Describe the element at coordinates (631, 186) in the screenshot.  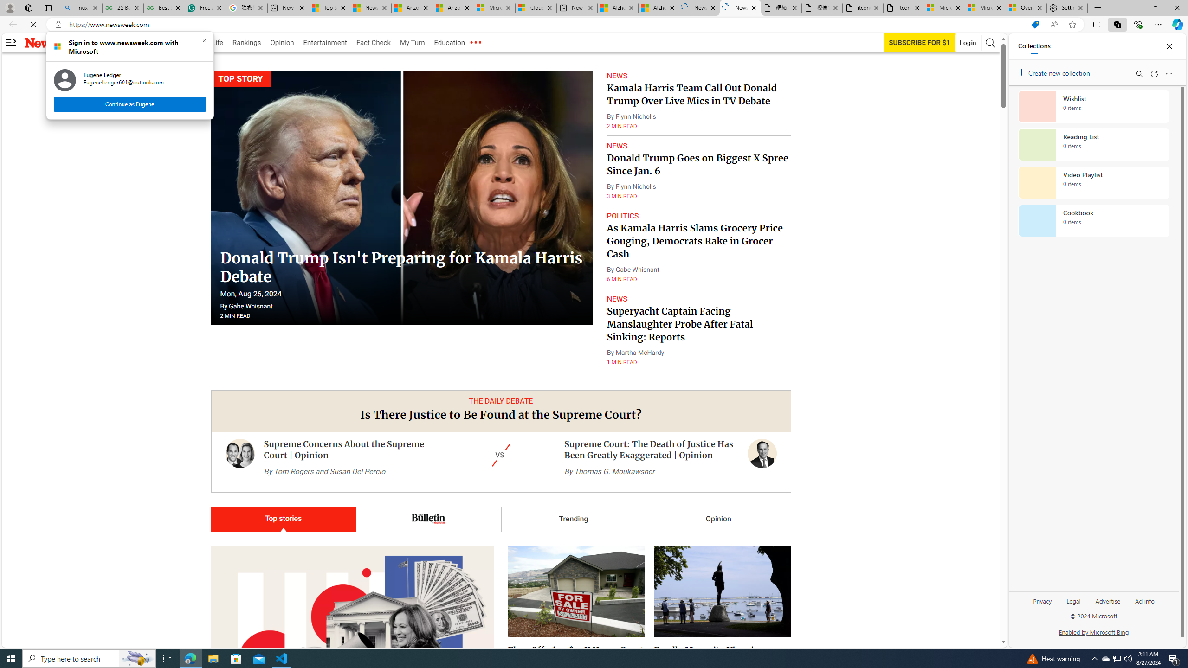
I see `By Flynn Nicholls` at that location.